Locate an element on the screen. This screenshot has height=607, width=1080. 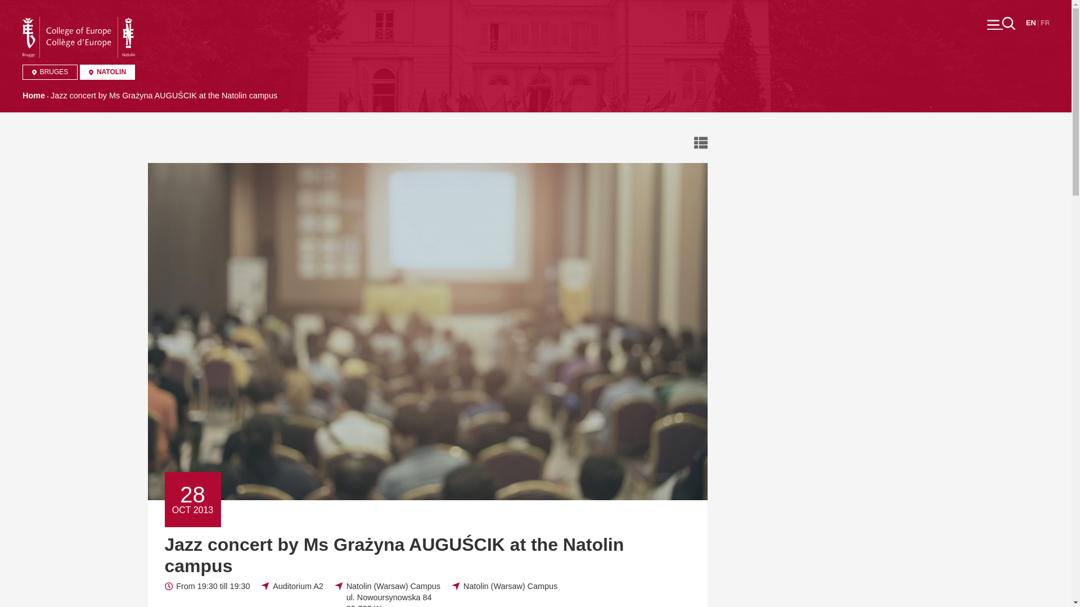
Home is located at coordinates (79, 22).